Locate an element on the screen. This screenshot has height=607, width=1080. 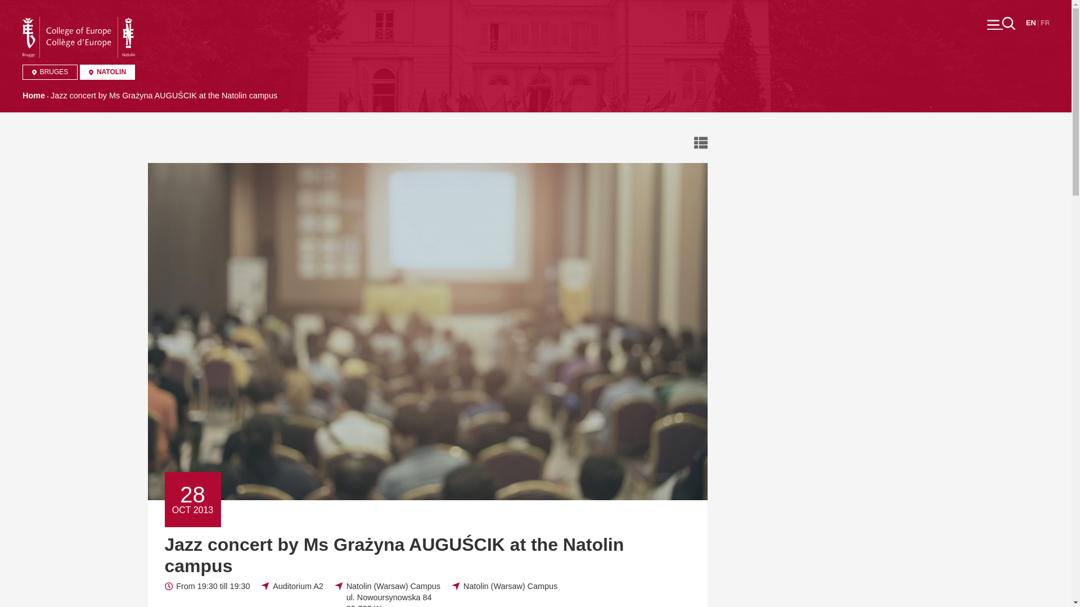
Home is located at coordinates (79, 22).